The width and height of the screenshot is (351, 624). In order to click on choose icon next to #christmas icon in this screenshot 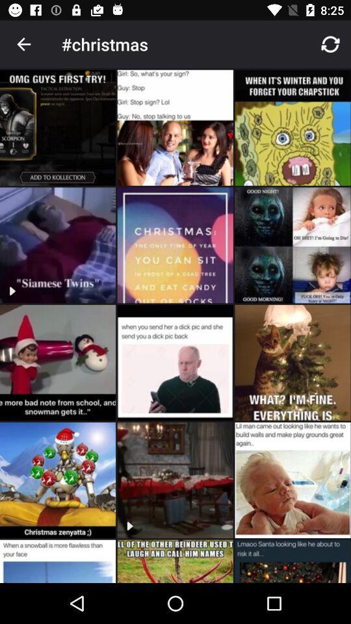, I will do `click(23, 44)`.